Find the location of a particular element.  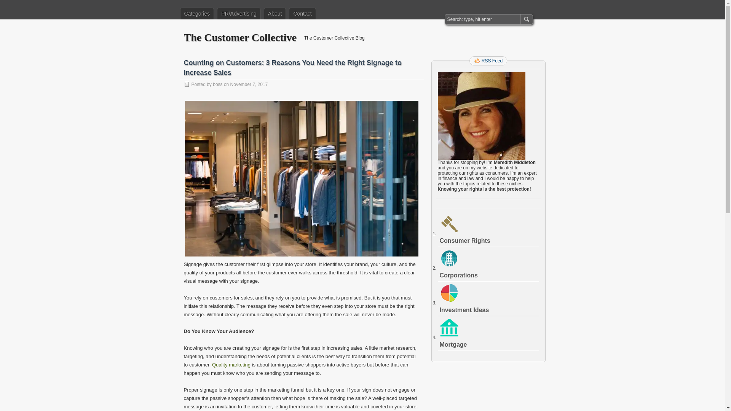

Categories is located at coordinates (197, 13).